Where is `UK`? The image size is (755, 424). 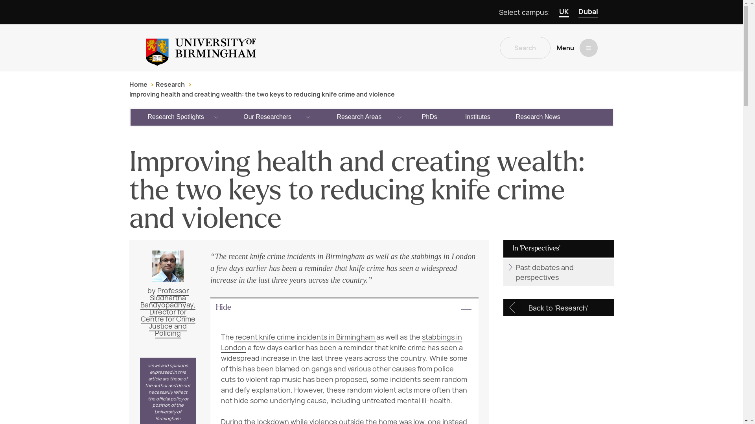
UK is located at coordinates (564, 12).